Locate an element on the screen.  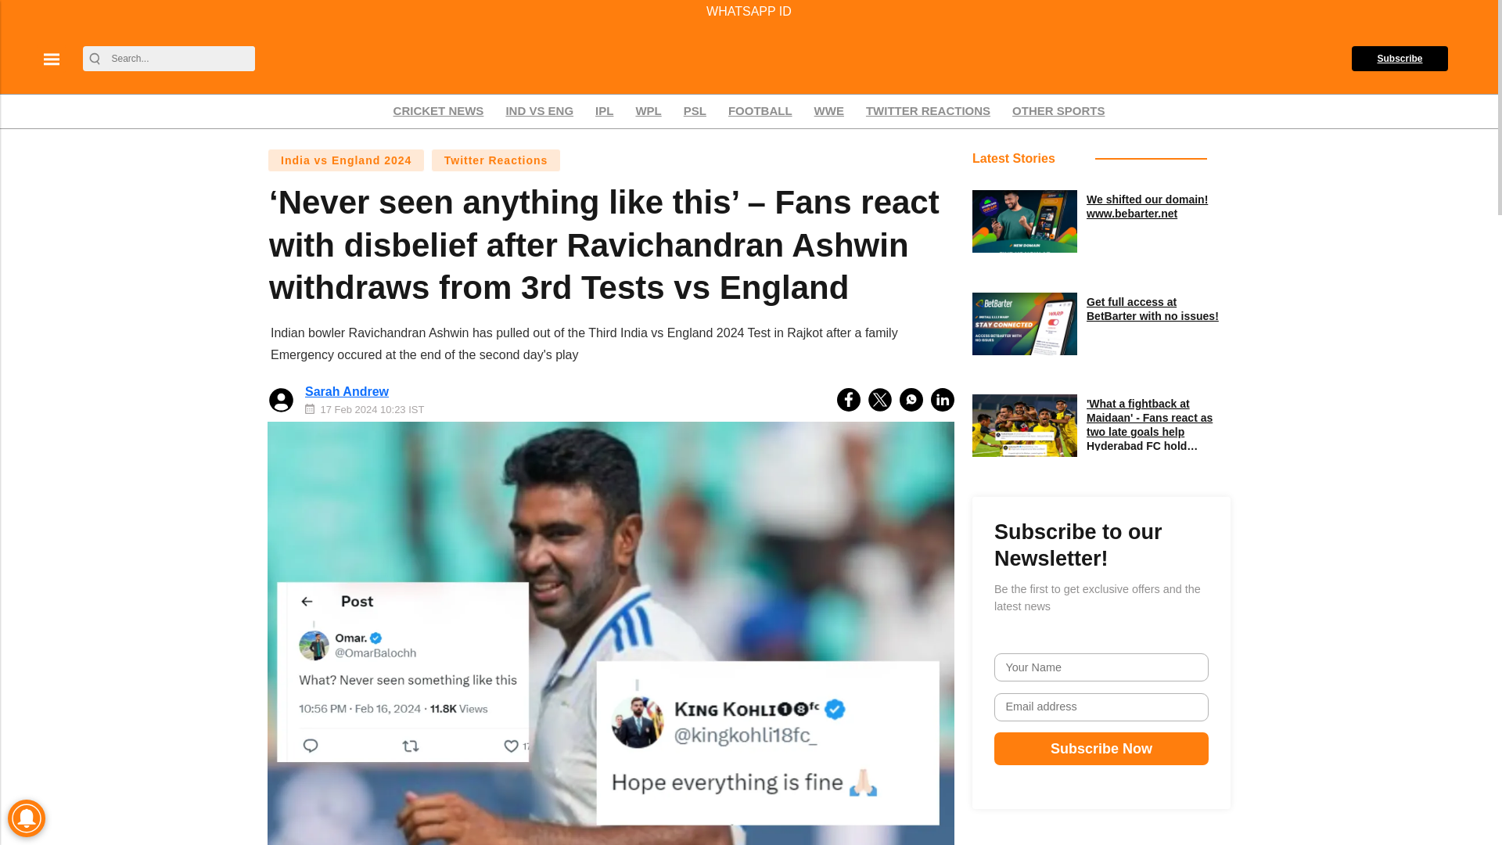
Twitter Reactions is located at coordinates (496, 160).